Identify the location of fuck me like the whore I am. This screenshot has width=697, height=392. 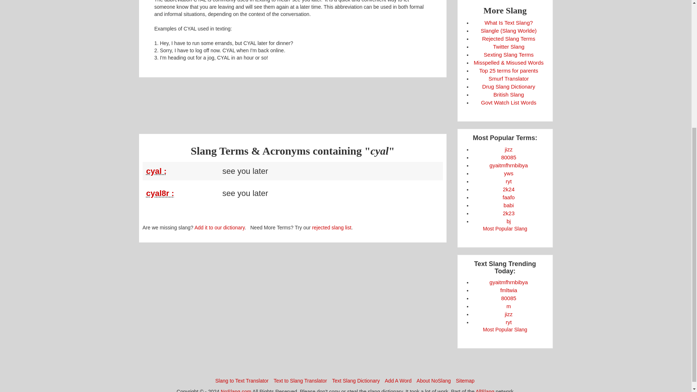
(509, 290).